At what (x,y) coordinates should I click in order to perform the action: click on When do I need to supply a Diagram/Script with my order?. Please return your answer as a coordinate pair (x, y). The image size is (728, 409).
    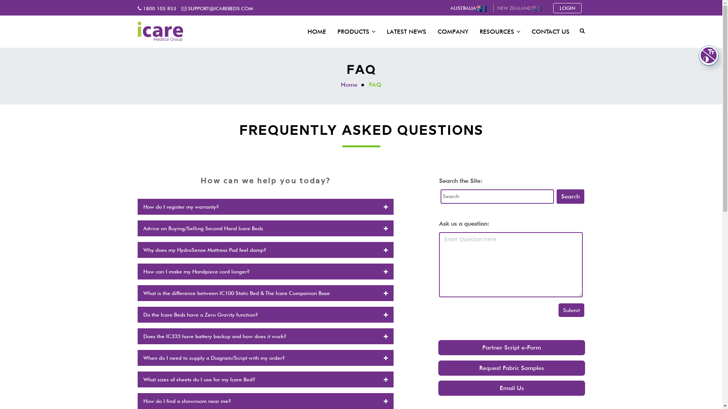
    Looking at the image, I should click on (265, 358).